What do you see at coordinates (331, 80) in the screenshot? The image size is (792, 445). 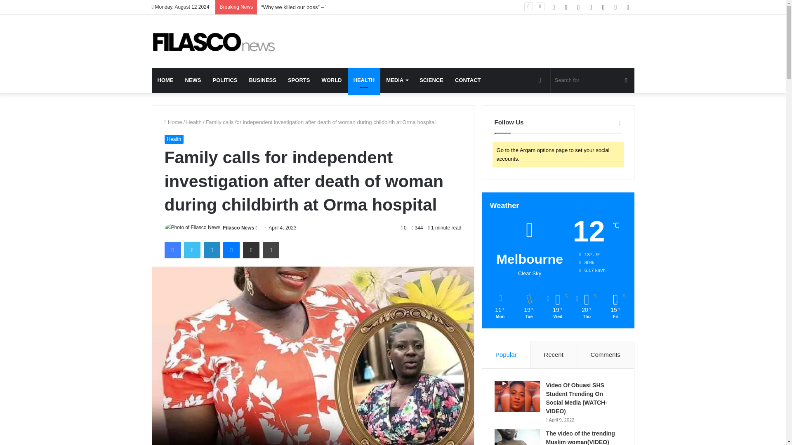 I see `WORLD` at bounding box center [331, 80].